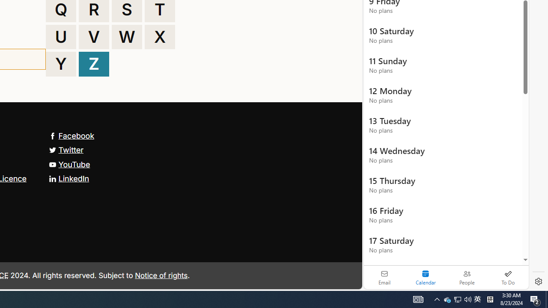  What do you see at coordinates (508, 277) in the screenshot?
I see `To Do` at bounding box center [508, 277].